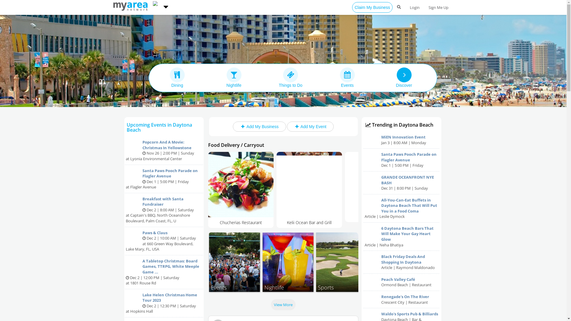 The height and width of the screenshot is (321, 571). I want to click on Discover, so click(404, 78).